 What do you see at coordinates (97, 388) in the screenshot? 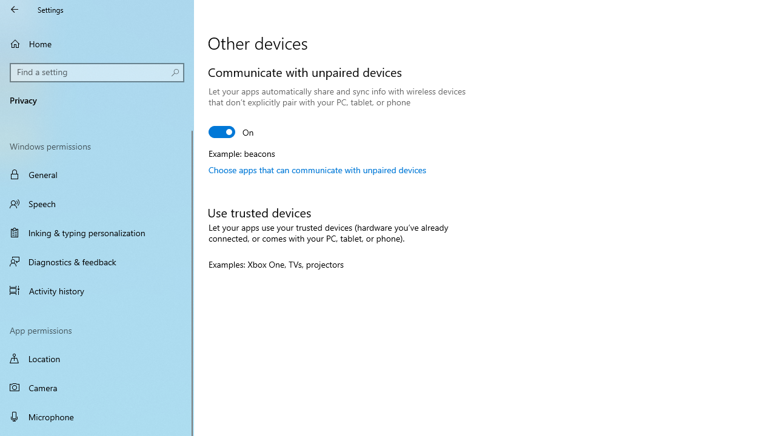
I see `Camera` at bounding box center [97, 388].